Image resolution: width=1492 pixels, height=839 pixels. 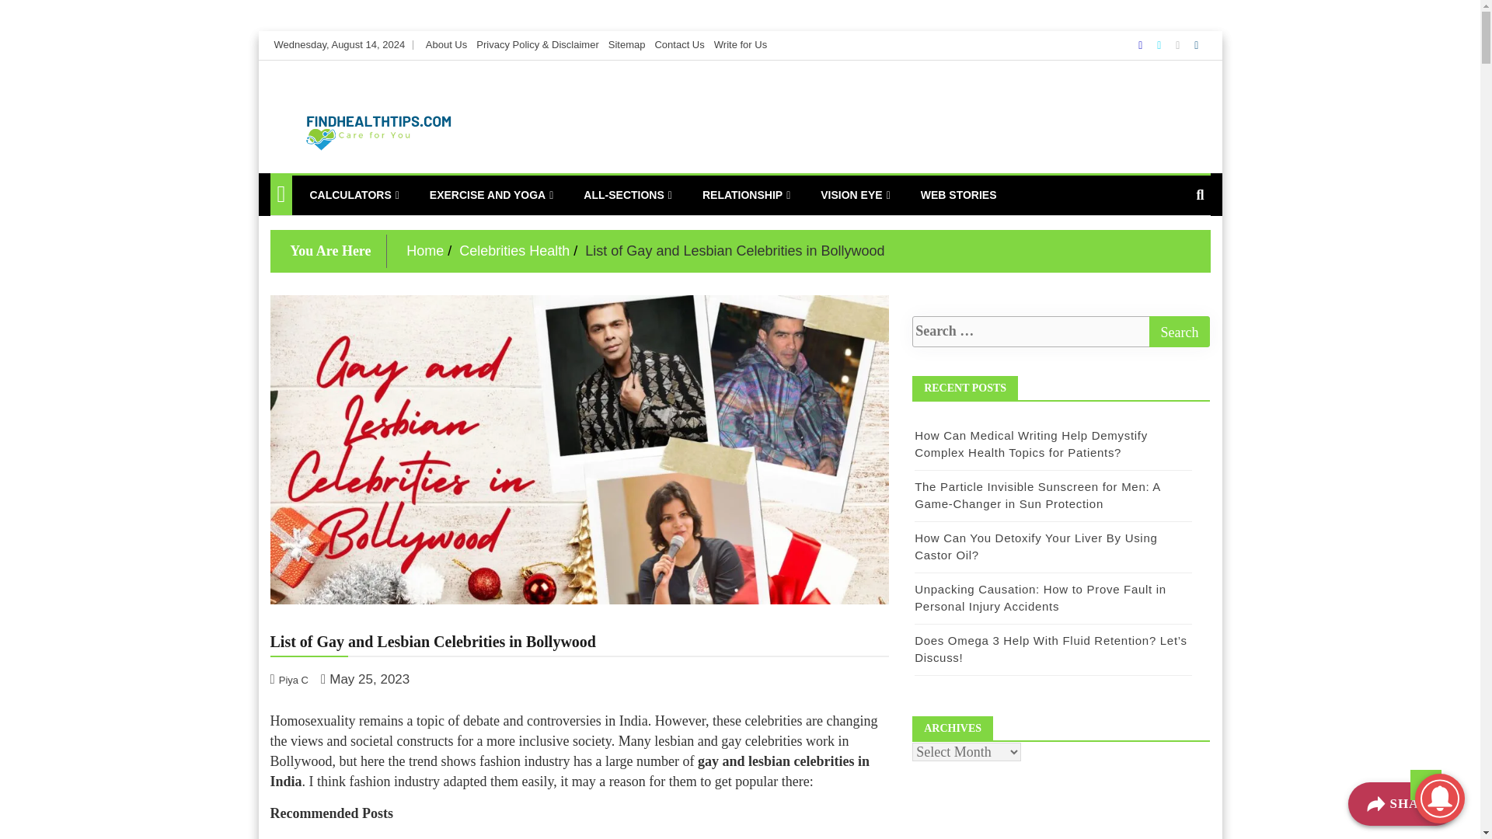 What do you see at coordinates (354, 194) in the screenshot?
I see `CALCULATORS` at bounding box center [354, 194].